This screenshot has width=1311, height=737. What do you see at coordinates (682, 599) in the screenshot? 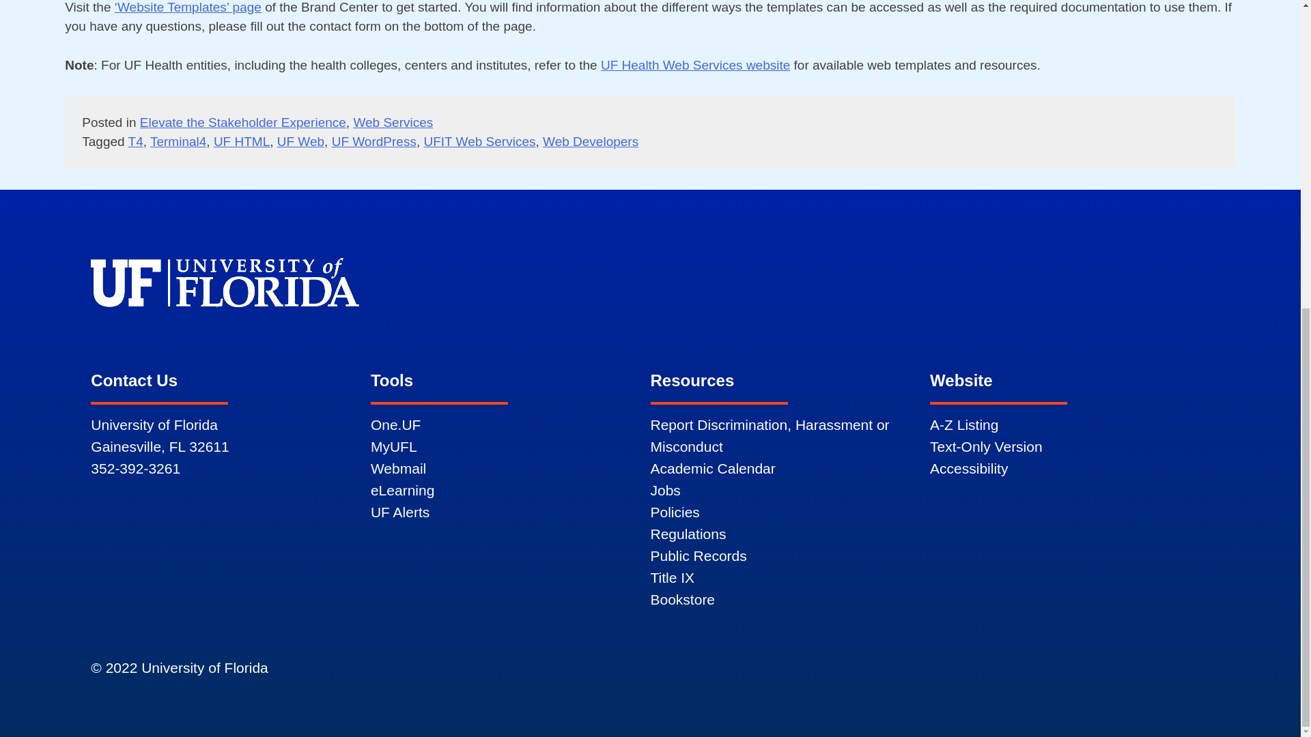
I see `Bookstore` at bounding box center [682, 599].